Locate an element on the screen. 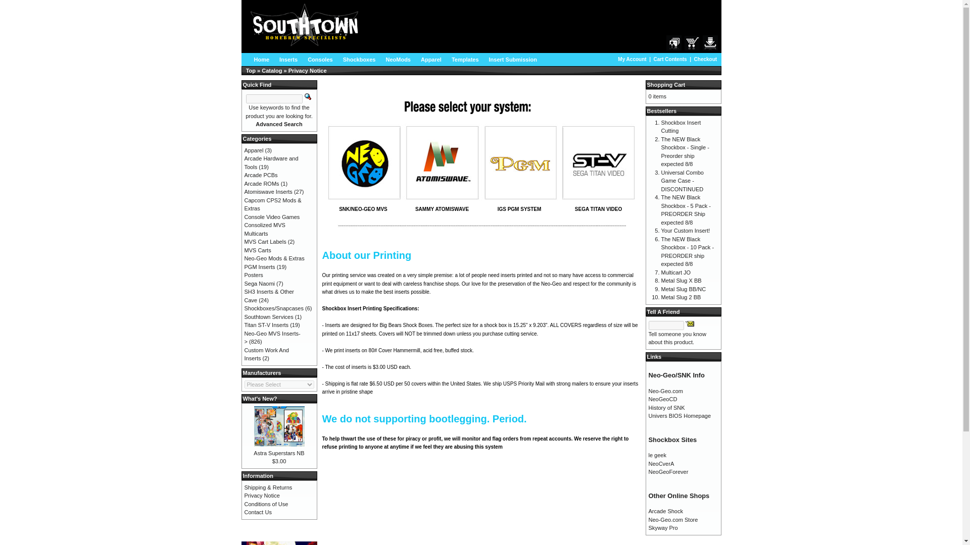 The image size is (970, 545). Consoles is located at coordinates (320, 59).